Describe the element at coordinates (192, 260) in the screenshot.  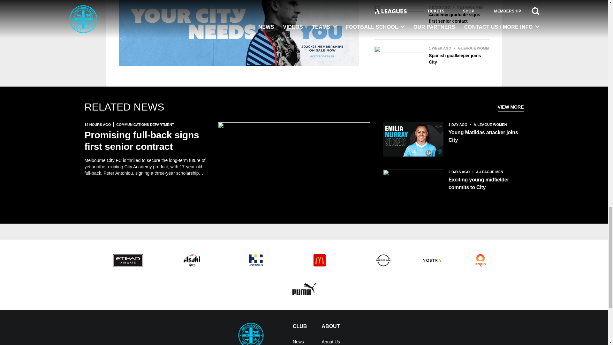
I see `Asahi Super Dry` at that location.